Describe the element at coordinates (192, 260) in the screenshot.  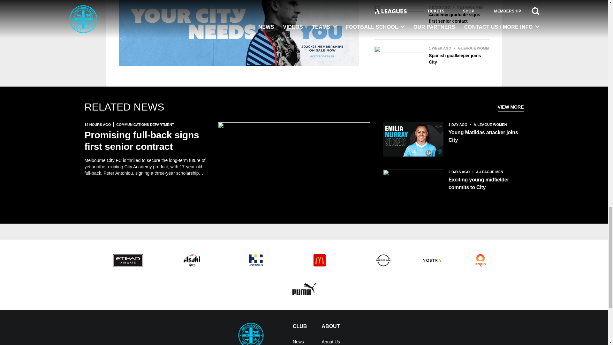
I see `Asahi Super Dry` at that location.